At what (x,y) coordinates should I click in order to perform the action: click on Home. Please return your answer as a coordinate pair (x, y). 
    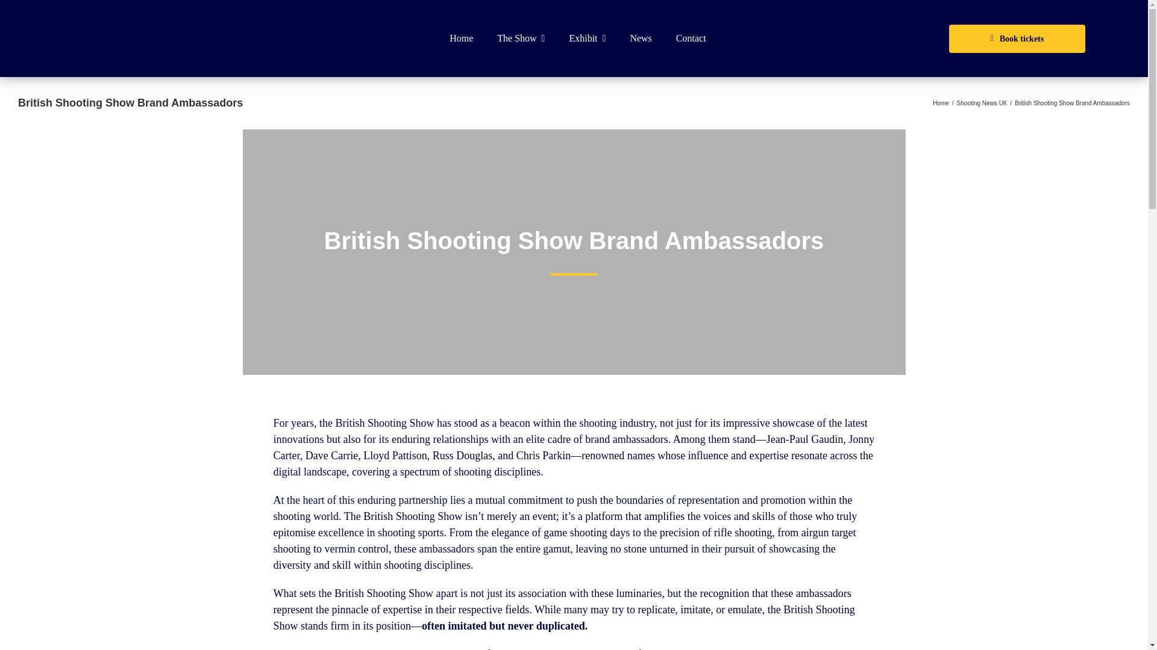
    Looking at the image, I should click on (460, 38).